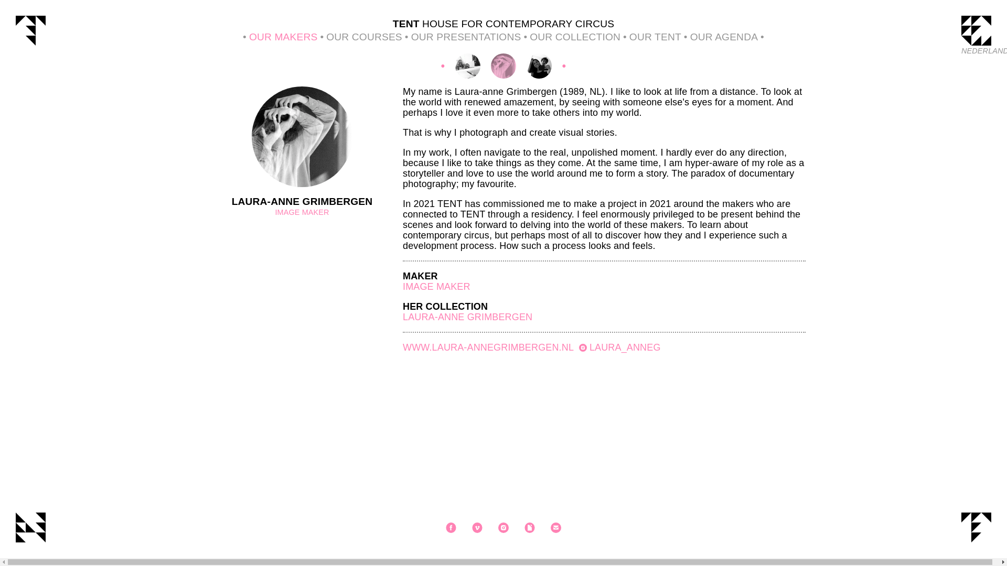 The height and width of the screenshot is (566, 1007). Describe the element at coordinates (724, 37) in the screenshot. I see `OUR AGENDA` at that location.